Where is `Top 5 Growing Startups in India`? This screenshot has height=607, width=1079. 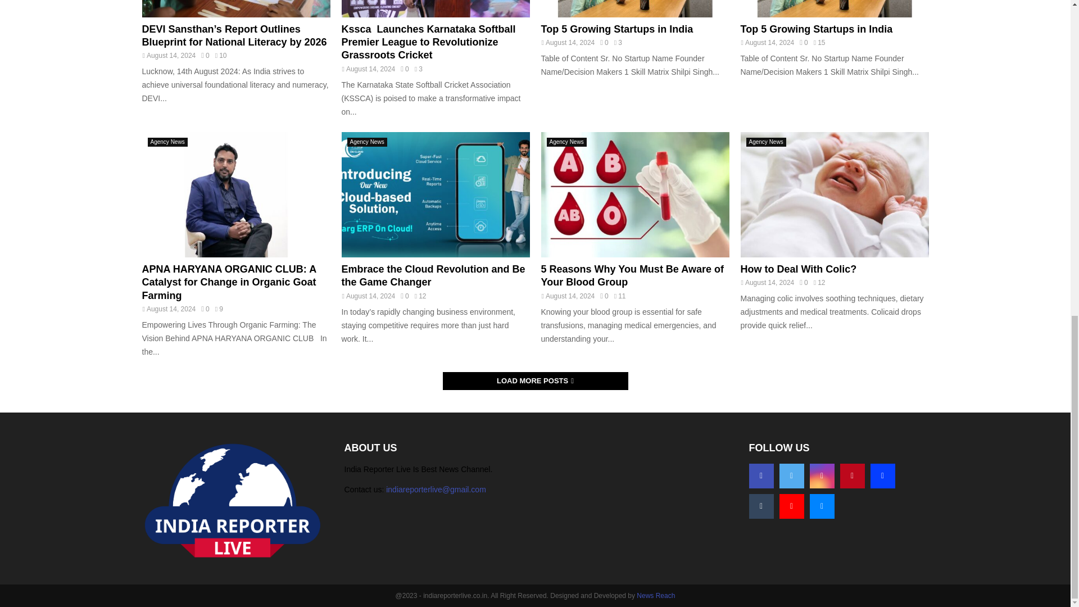 Top 5 Growing Startups in India is located at coordinates (634, 8).